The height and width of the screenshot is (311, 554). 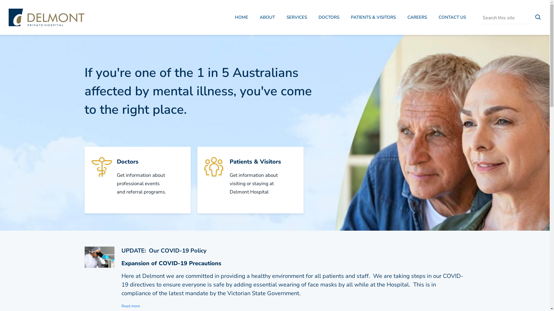 I want to click on Search, so click(x=480, y=24).